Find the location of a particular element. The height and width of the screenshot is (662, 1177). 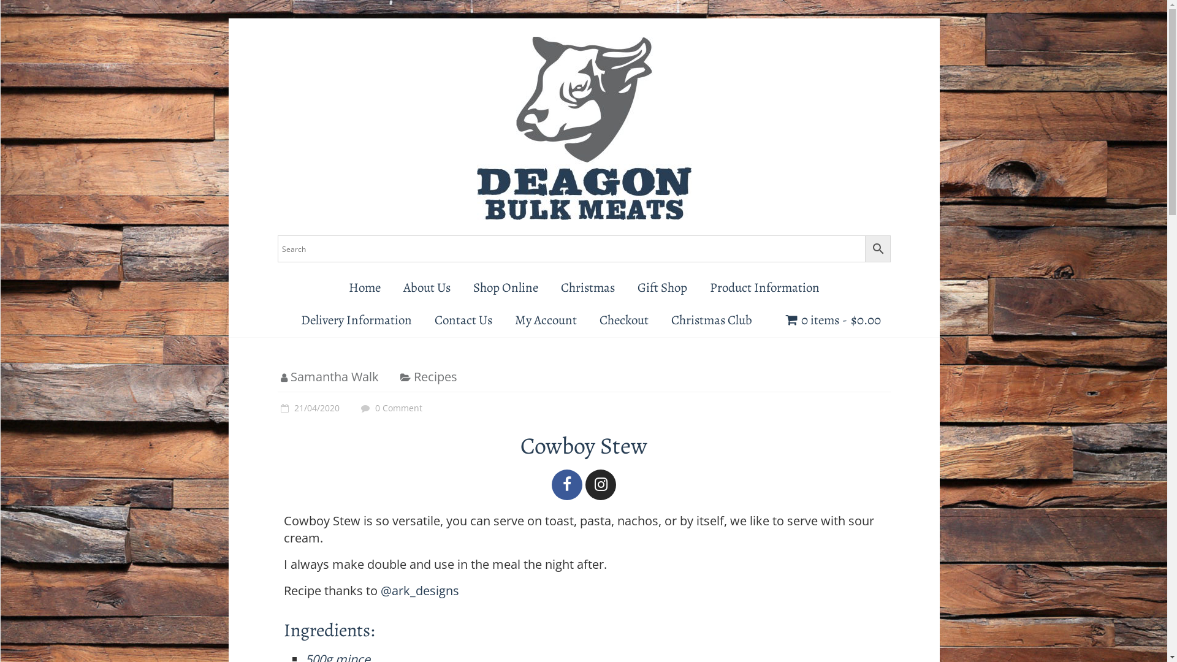

About Us is located at coordinates (427, 288).